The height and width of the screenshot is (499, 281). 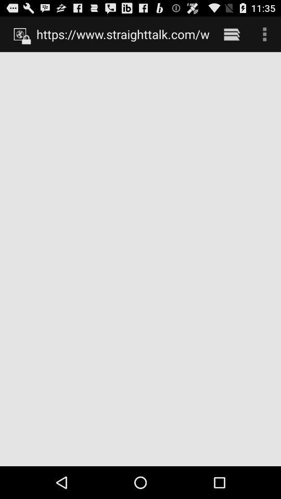 What do you see at coordinates (231, 34) in the screenshot?
I see `press the item to the right of https www straighttalk icon` at bounding box center [231, 34].